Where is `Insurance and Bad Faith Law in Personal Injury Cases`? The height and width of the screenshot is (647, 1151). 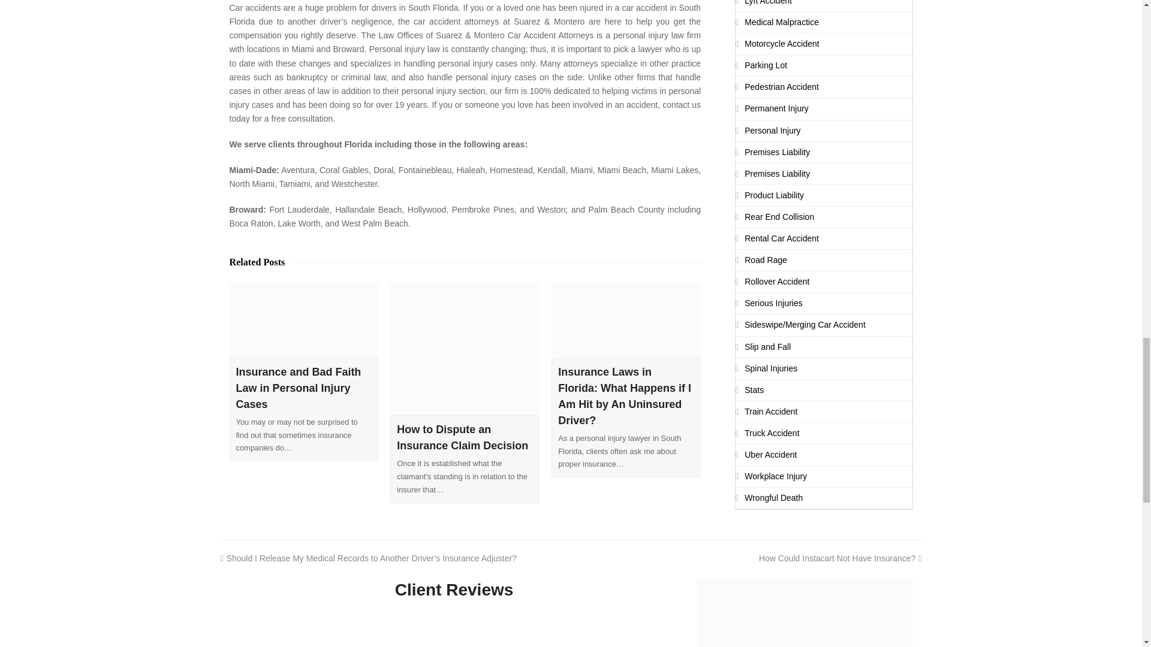 Insurance and Bad Faith Law in Personal Injury Cases is located at coordinates (303, 320).